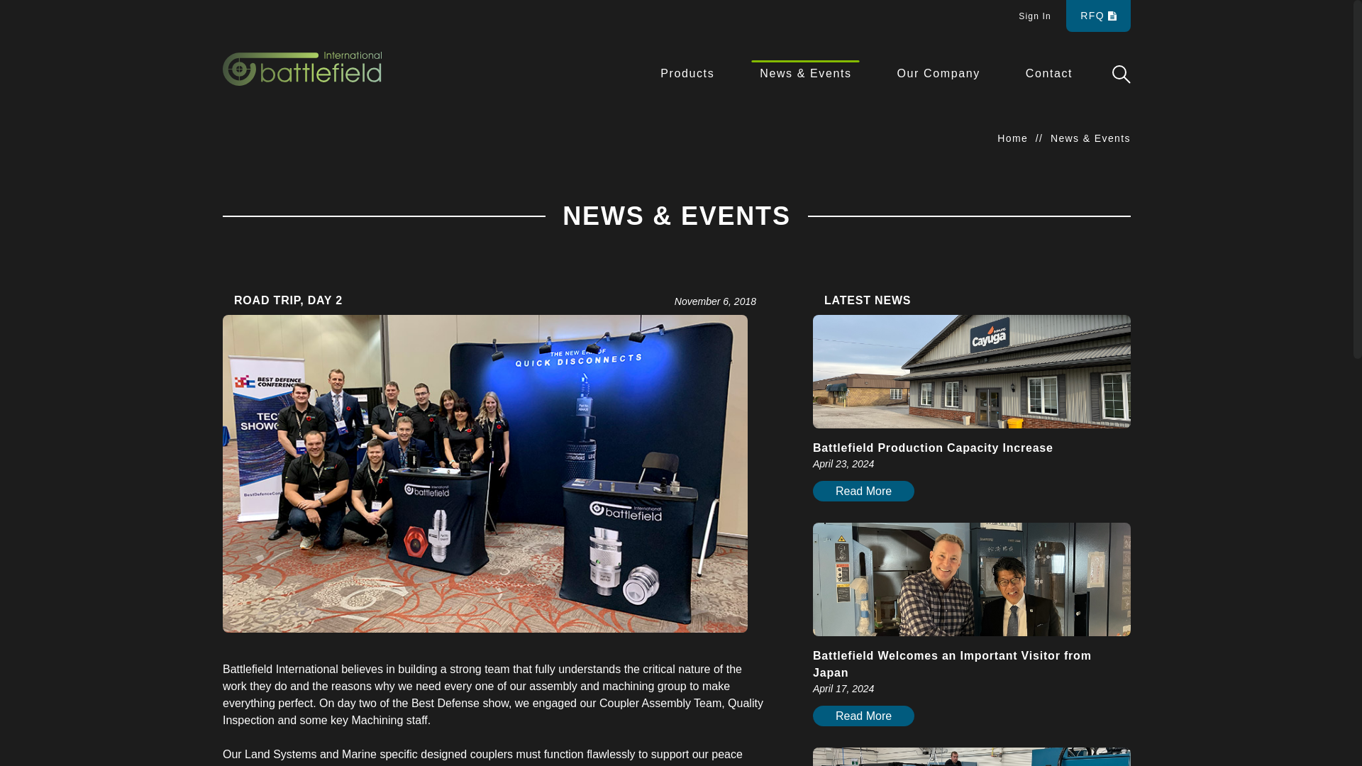  What do you see at coordinates (526, 496) in the screenshot?
I see `Battlefield Advantage` at bounding box center [526, 496].